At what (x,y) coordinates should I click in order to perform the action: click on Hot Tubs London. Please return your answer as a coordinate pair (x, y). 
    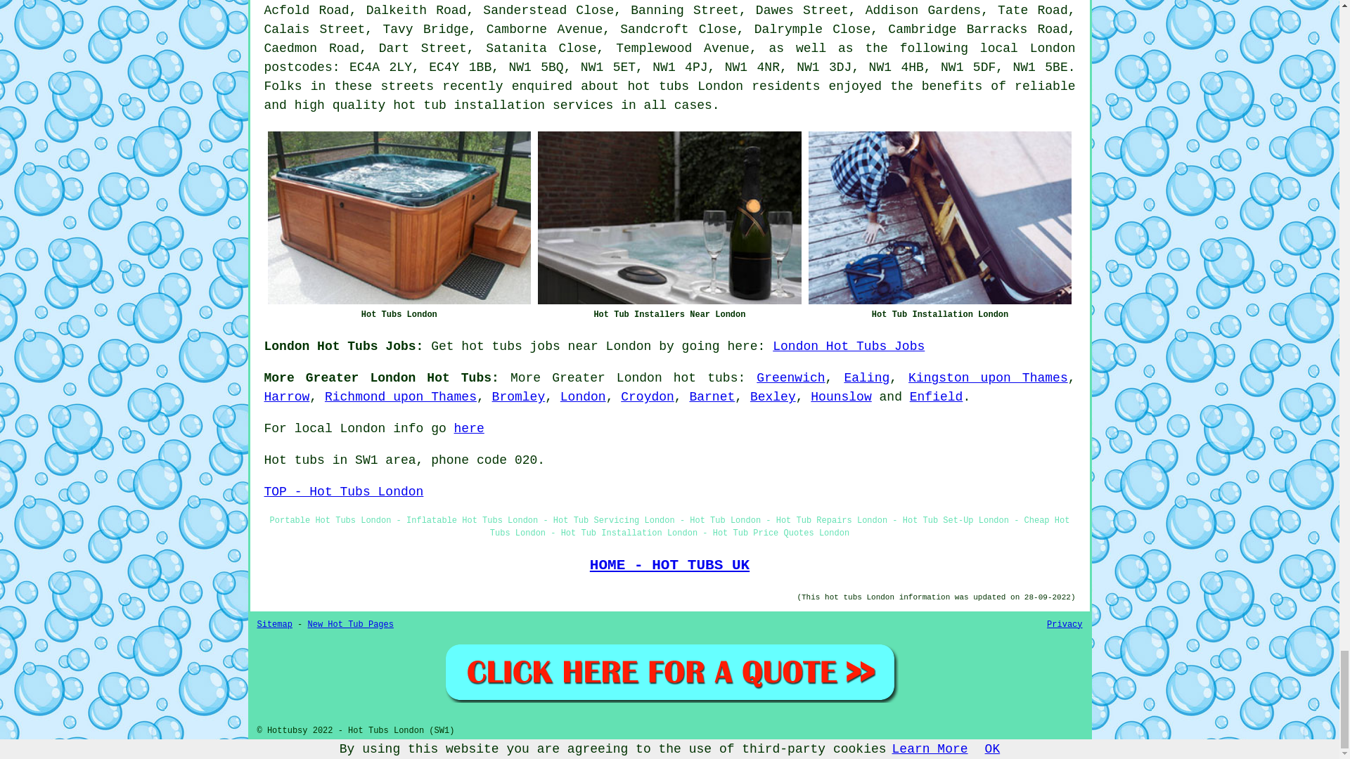
    Looking at the image, I should click on (399, 218).